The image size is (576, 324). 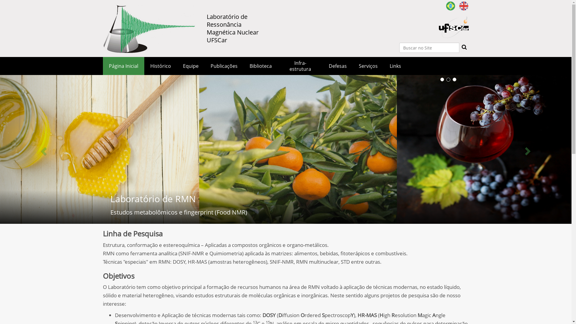 What do you see at coordinates (463, 5) in the screenshot?
I see `English` at bounding box center [463, 5].